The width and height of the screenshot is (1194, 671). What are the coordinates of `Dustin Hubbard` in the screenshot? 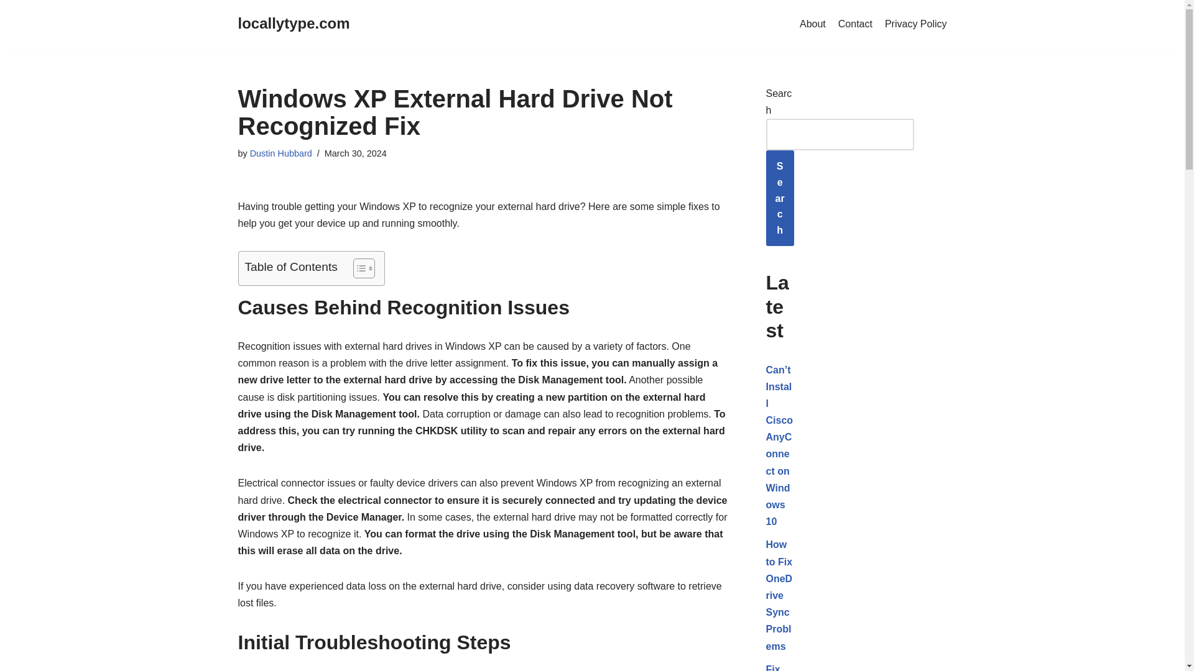 It's located at (280, 153).